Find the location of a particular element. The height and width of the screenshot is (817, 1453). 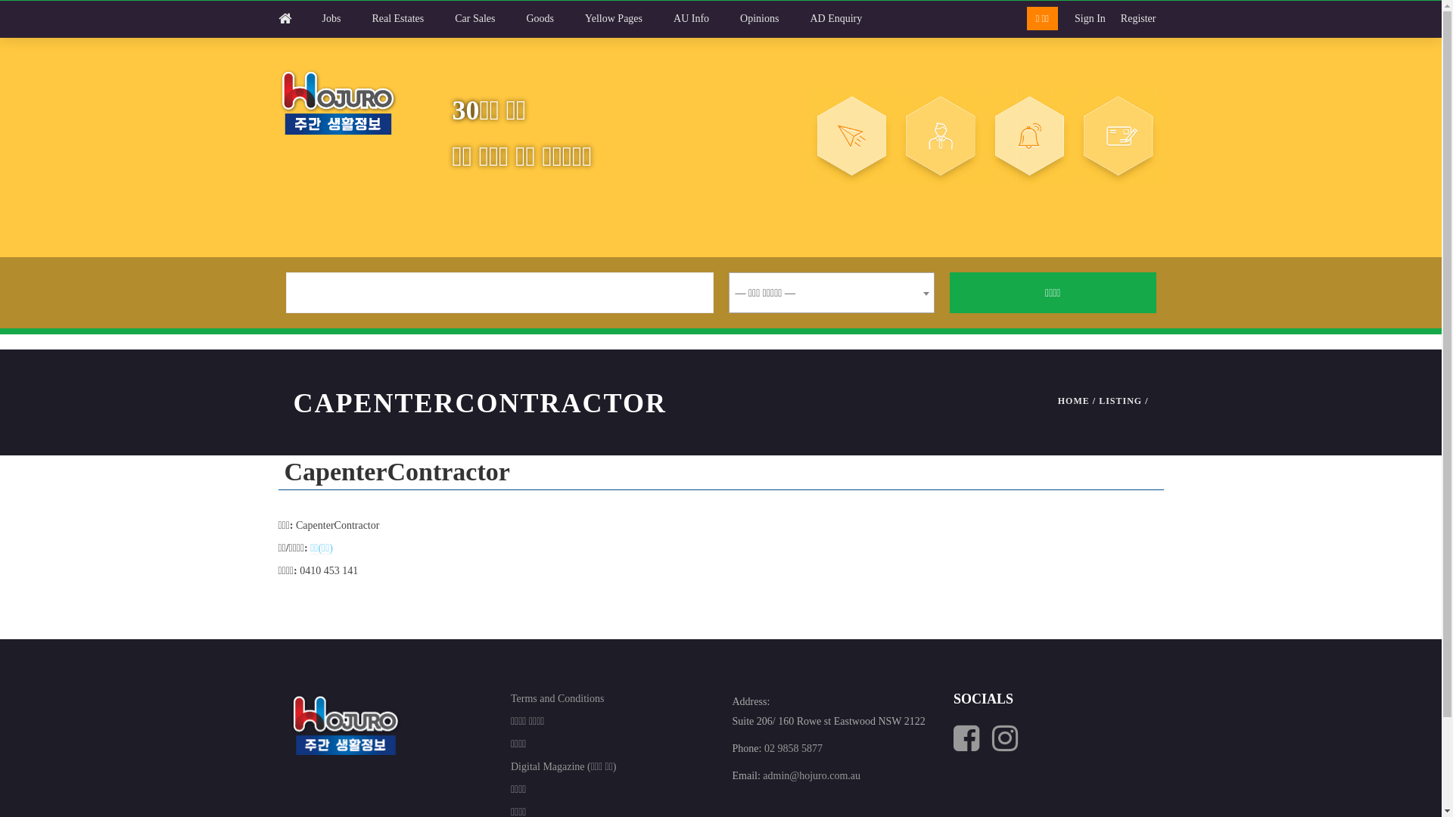

Yellow Pages is located at coordinates (629, 19).